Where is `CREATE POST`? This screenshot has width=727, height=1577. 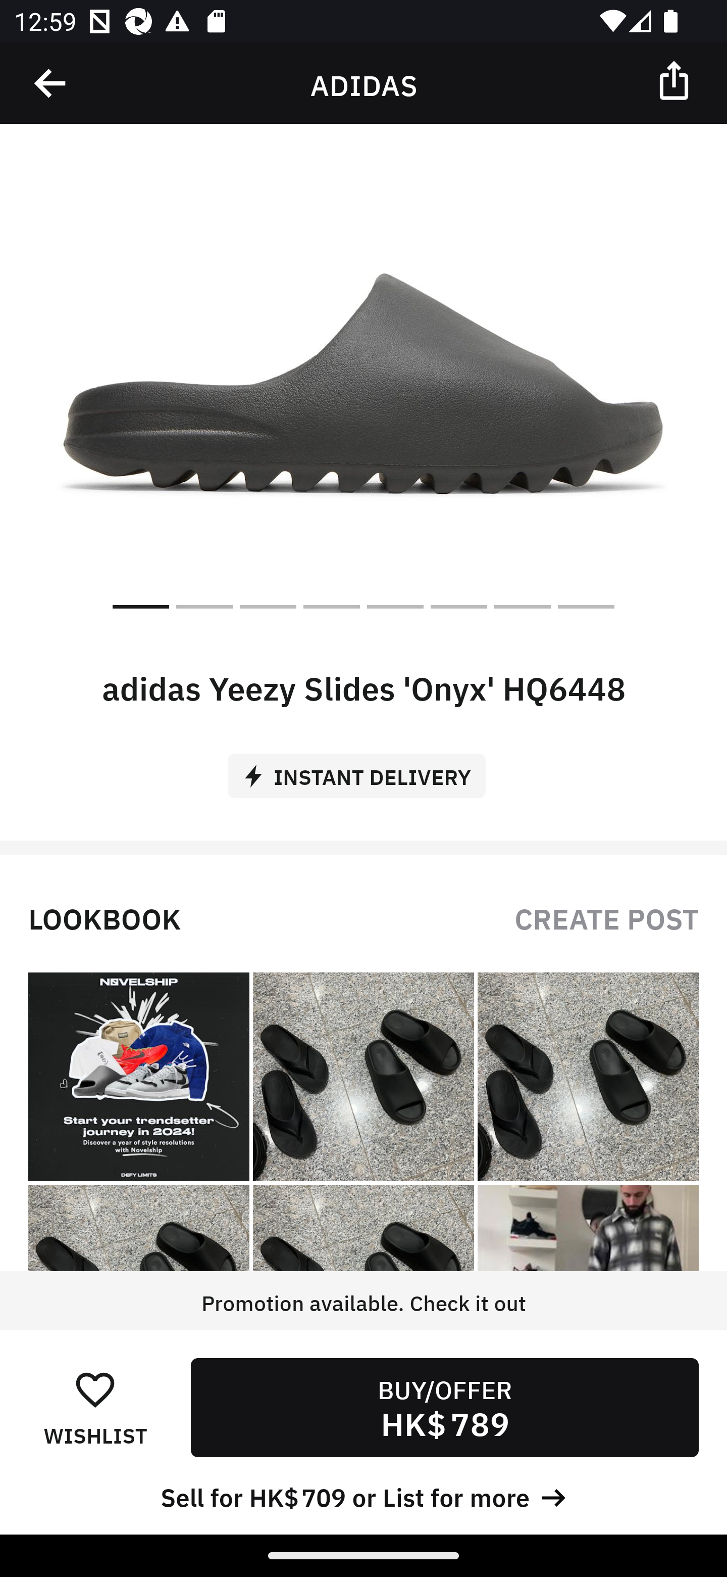 CREATE POST is located at coordinates (606, 917).